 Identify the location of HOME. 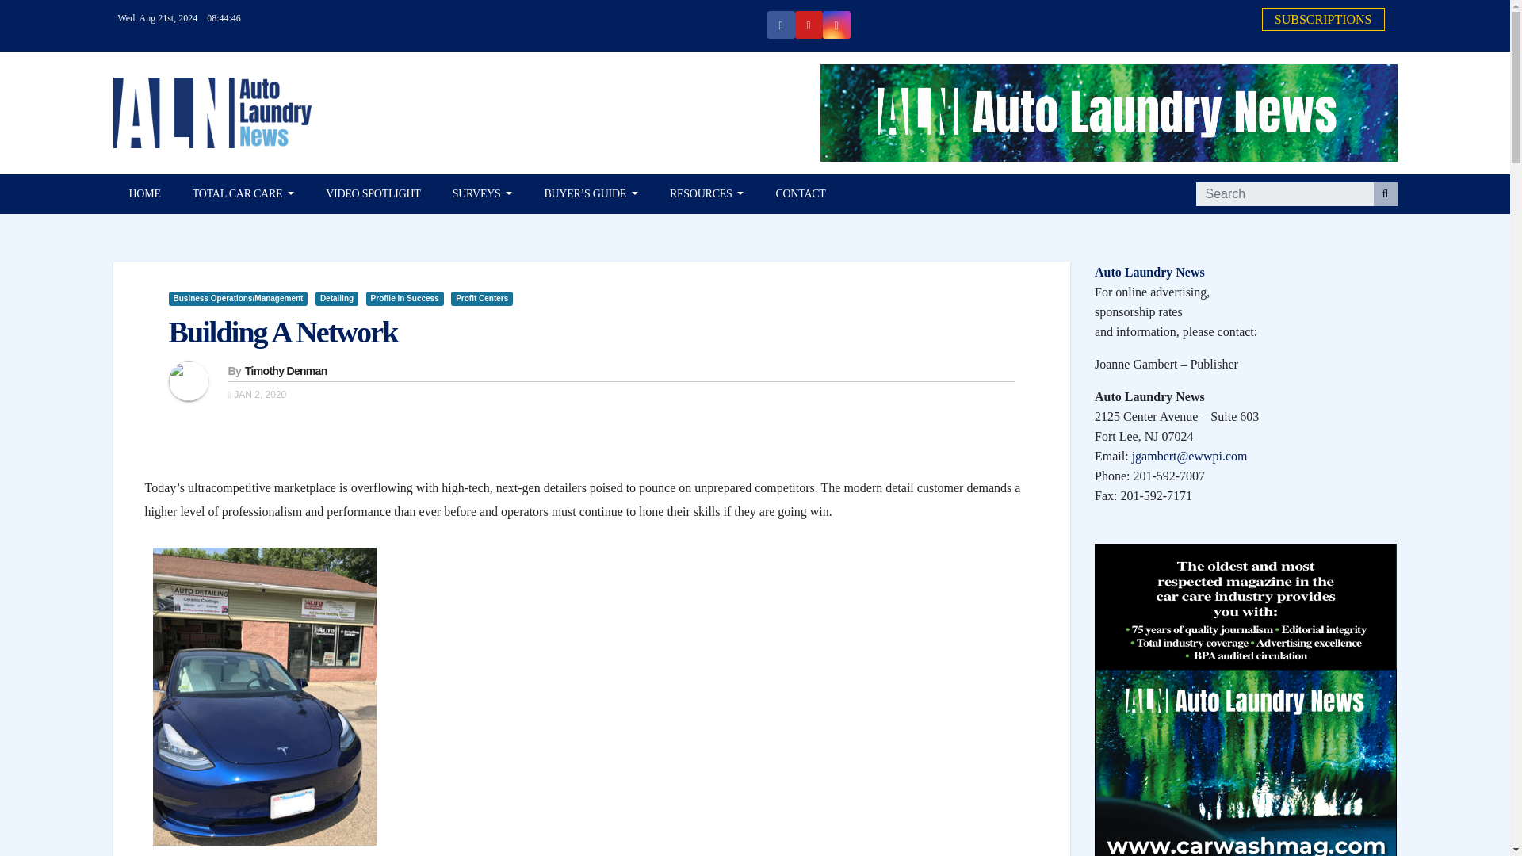
(144, 194).